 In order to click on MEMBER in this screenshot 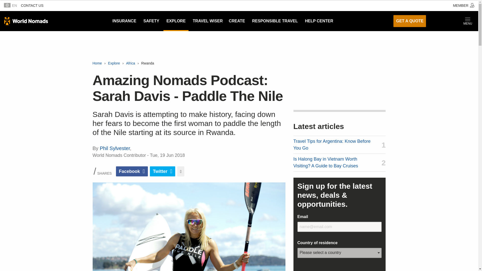, I will do `click(463, 6)`.